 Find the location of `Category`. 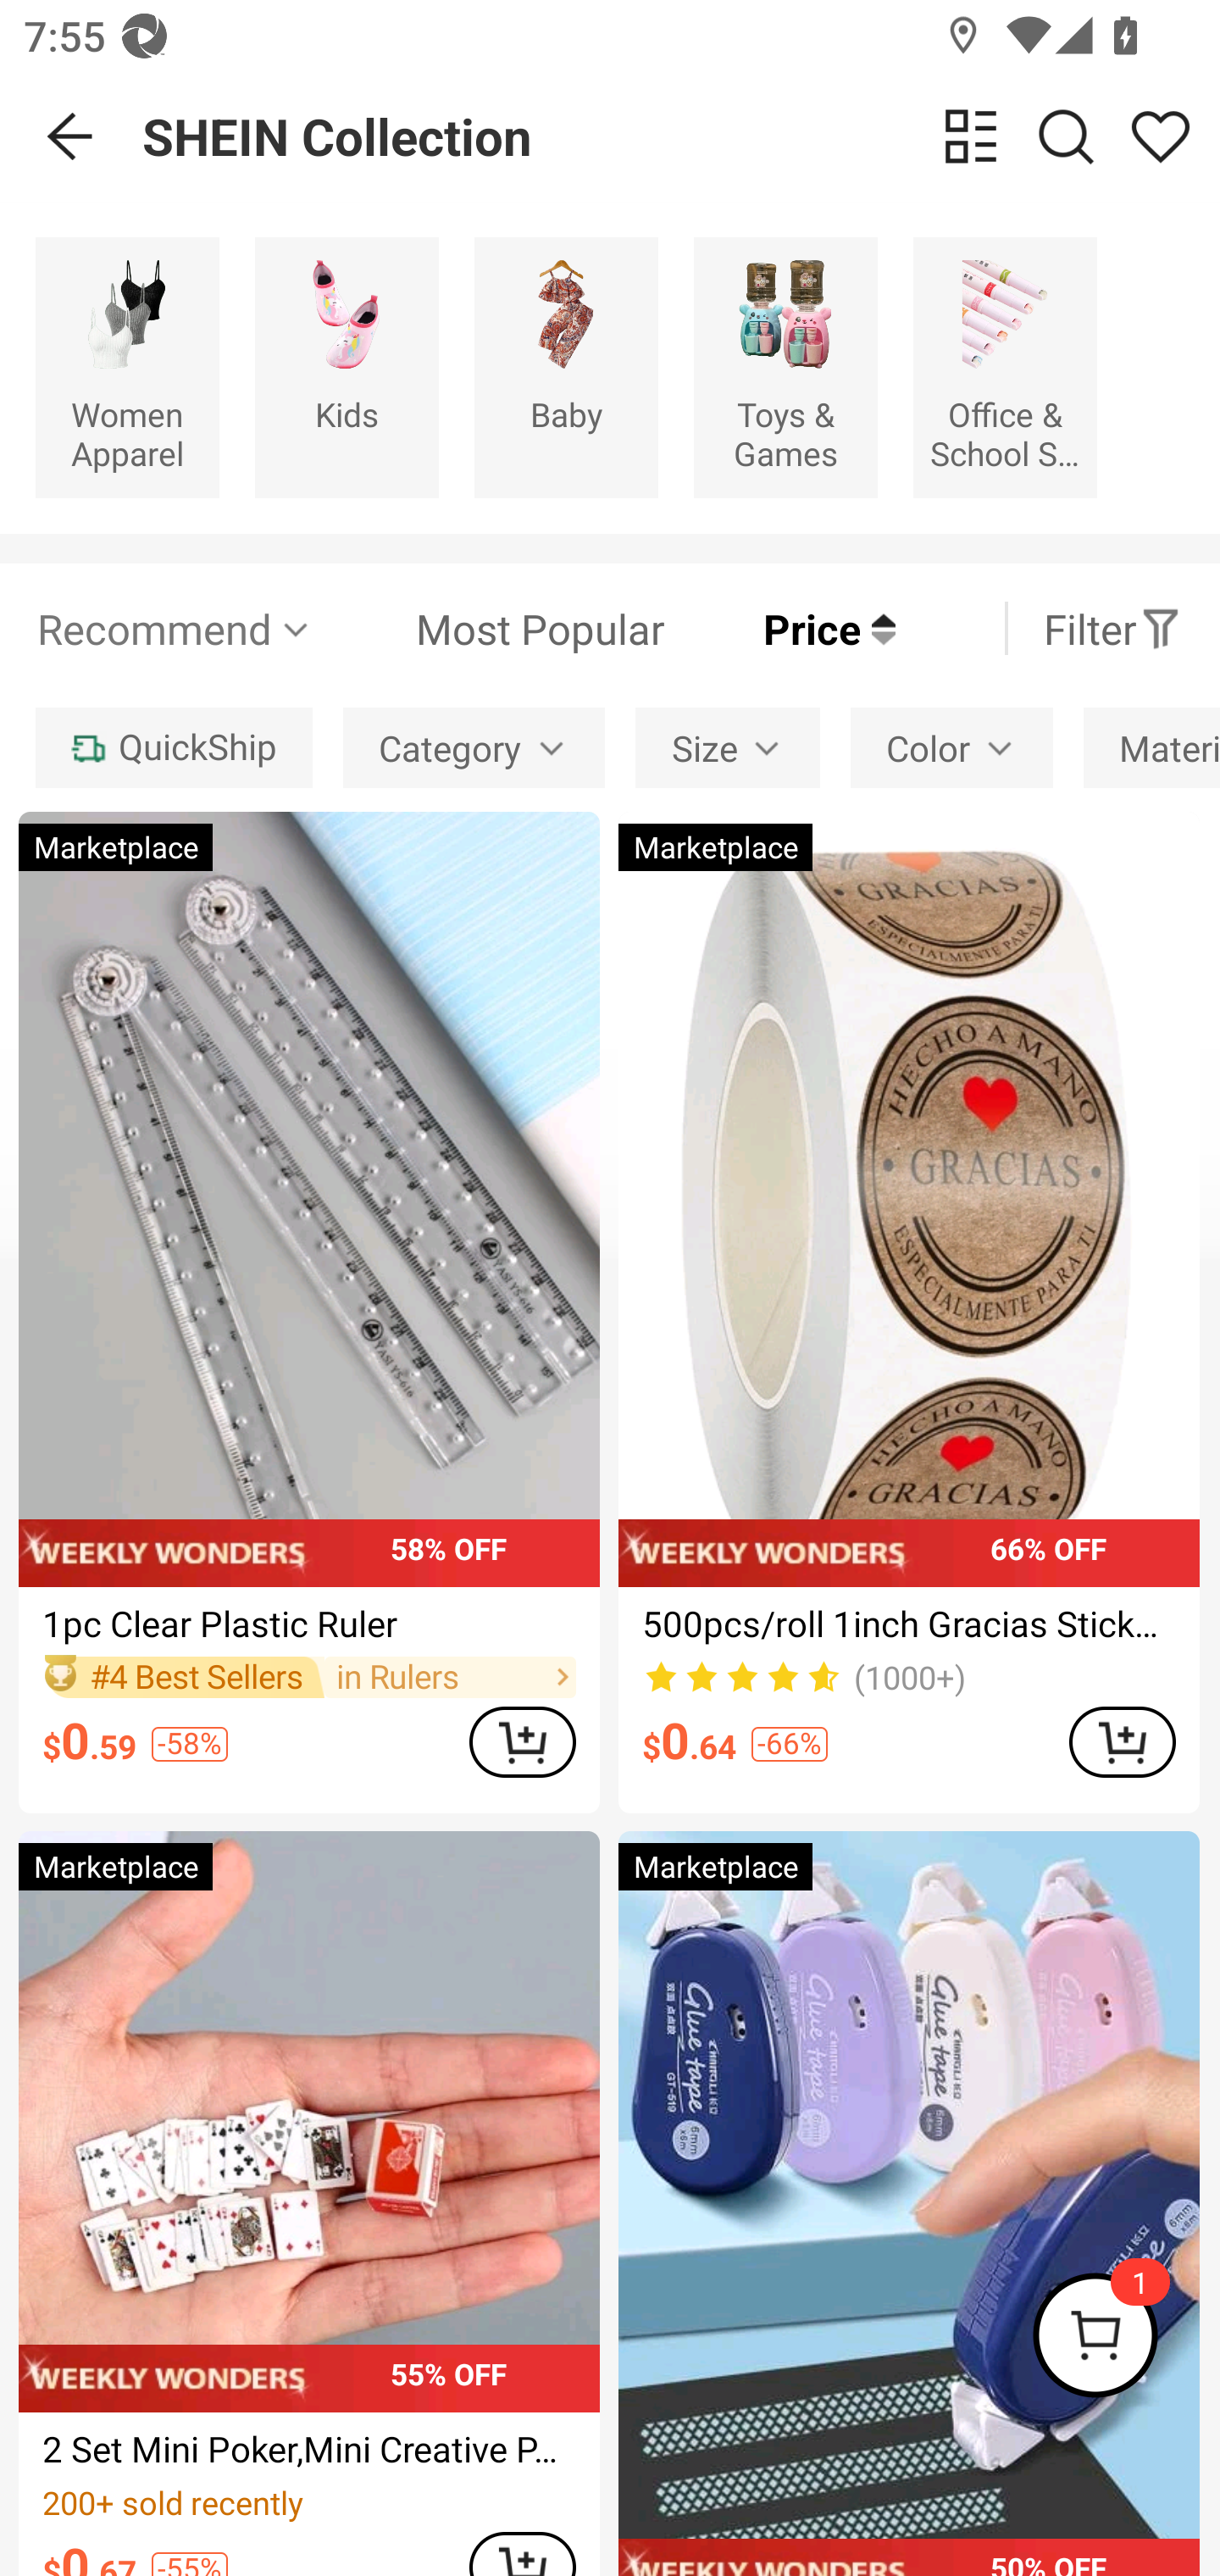

Category is located at coordinates (474, 748).